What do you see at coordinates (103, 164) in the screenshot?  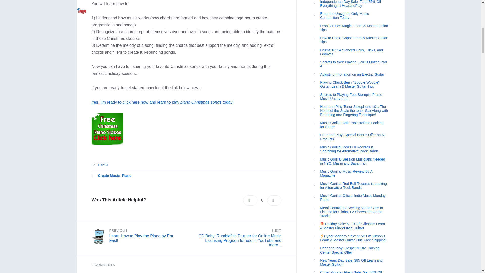 I see `TRACI` at bounding box center [103, 164].